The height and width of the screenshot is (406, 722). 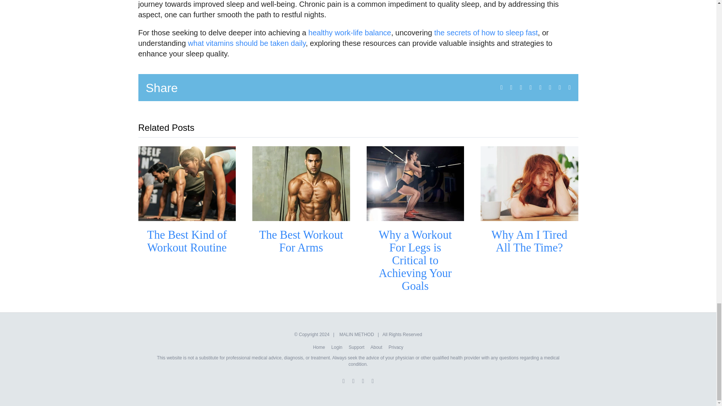 I want to click on The Best Kind of Workout Routine, so click(x=187, y=241).